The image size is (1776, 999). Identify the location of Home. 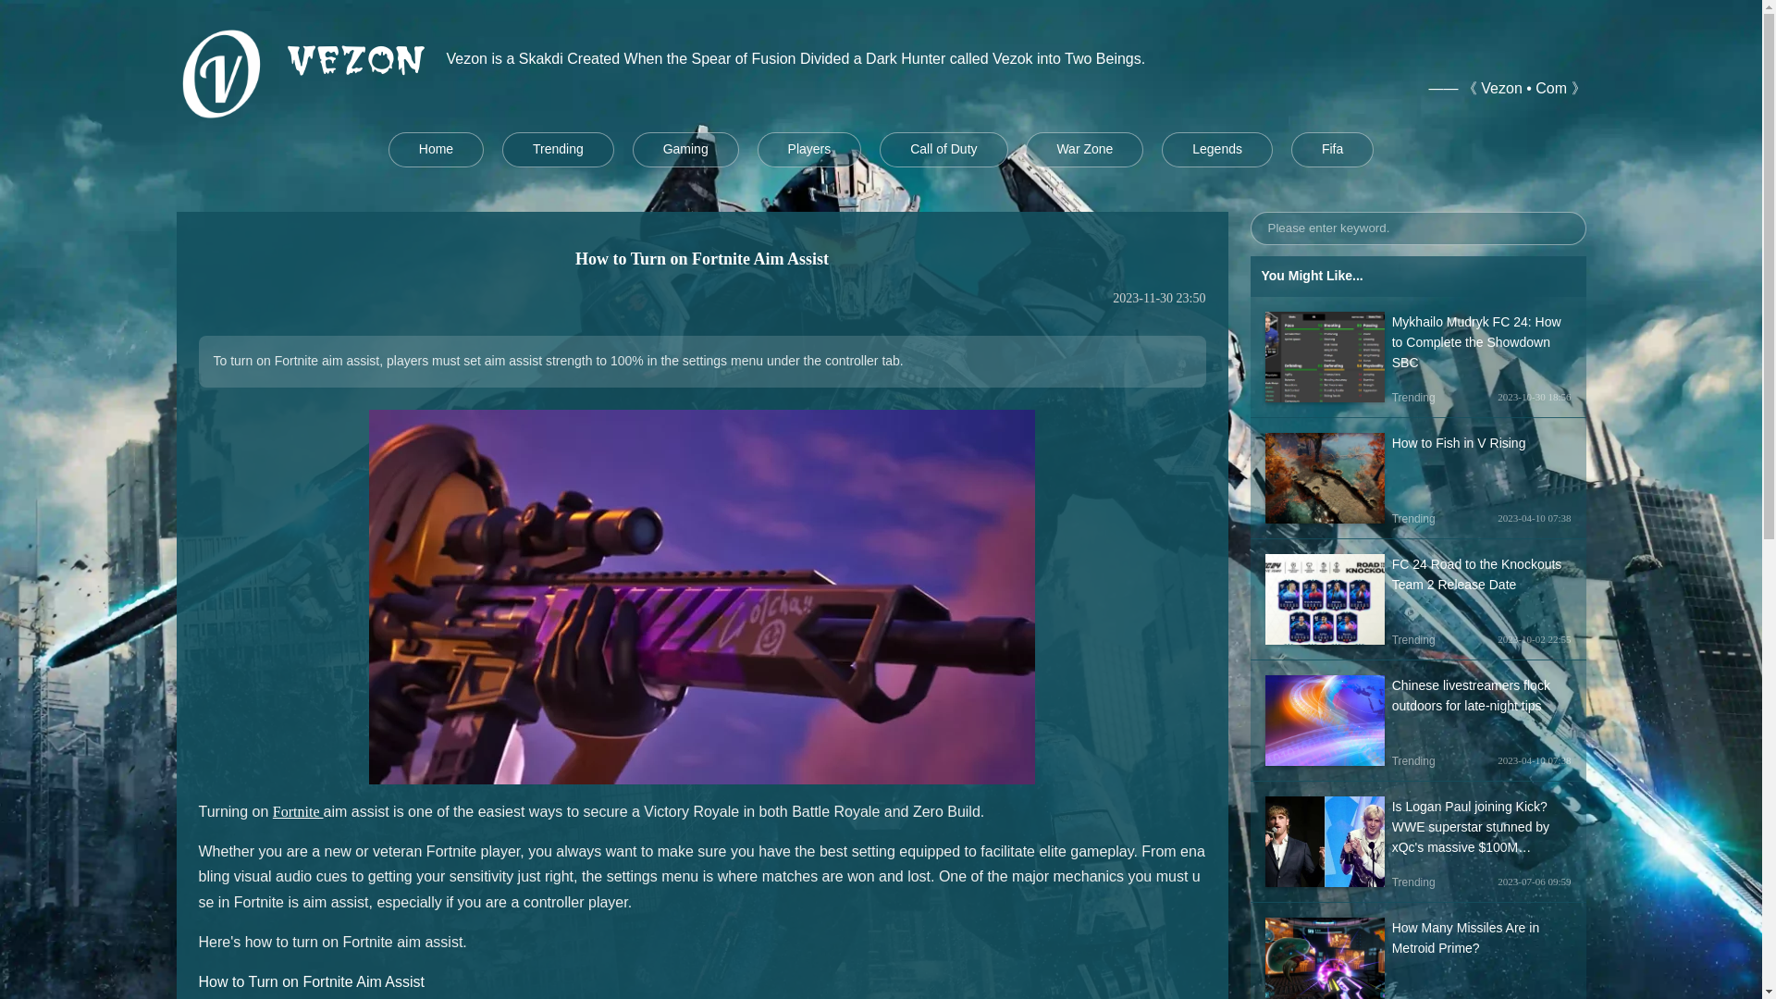
(436, 150).